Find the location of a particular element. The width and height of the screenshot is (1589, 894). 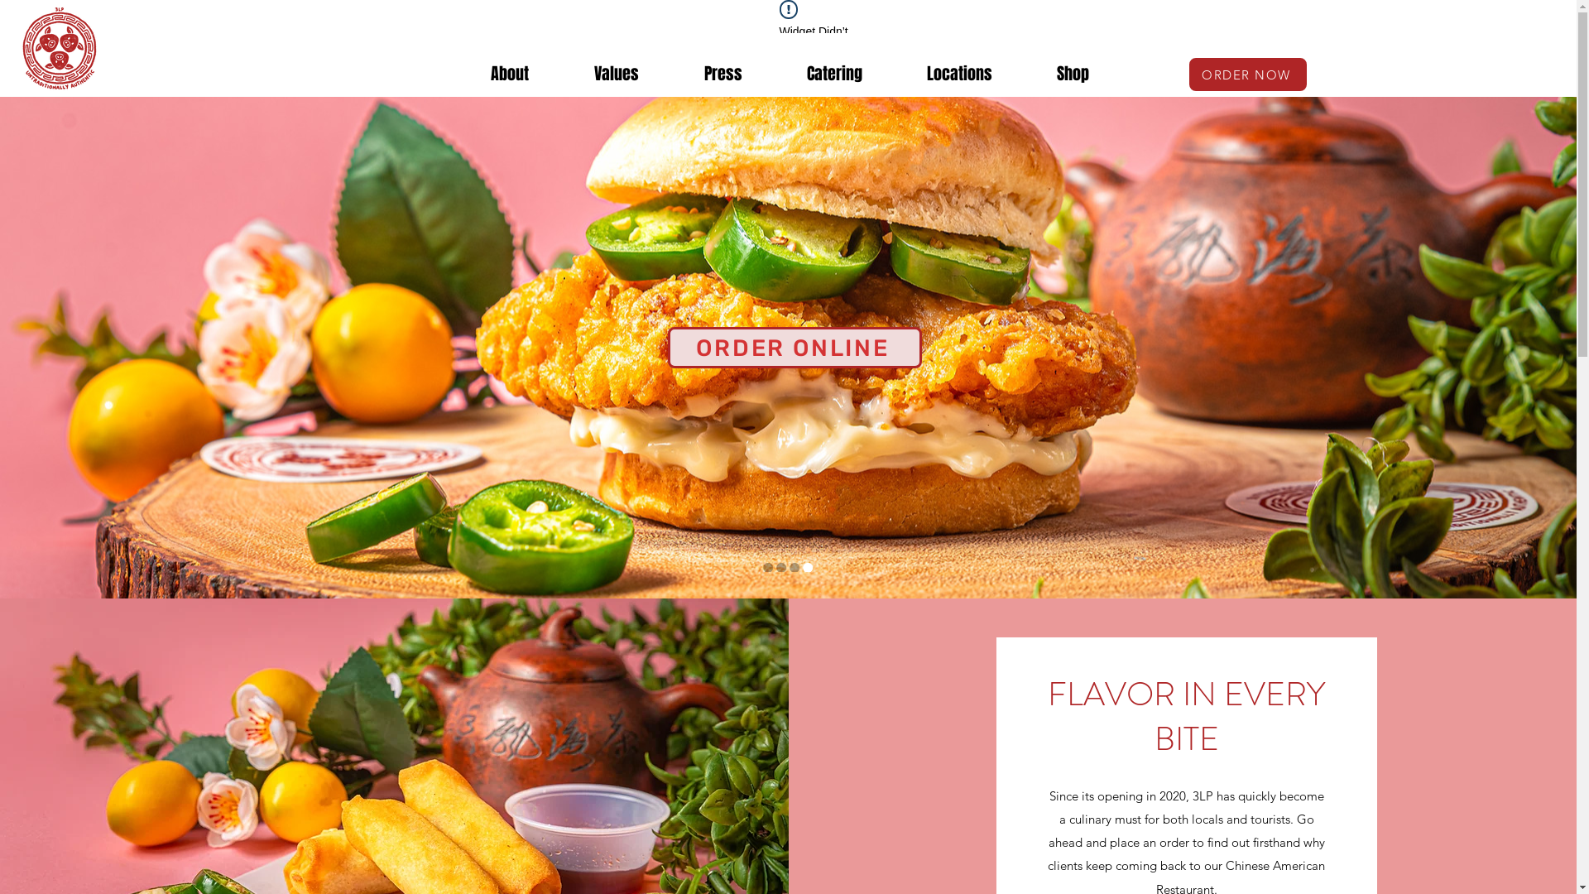

ORDER NOW is located at coordinates (1248, 74).